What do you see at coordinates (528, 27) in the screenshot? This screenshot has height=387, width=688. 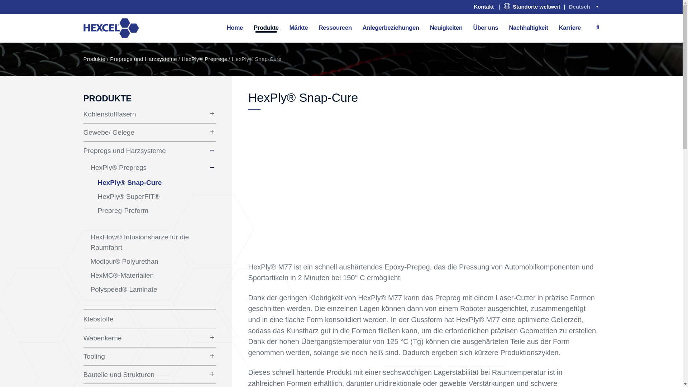 I see `Nachhaltigkeit` at bounding box center [528, 27].